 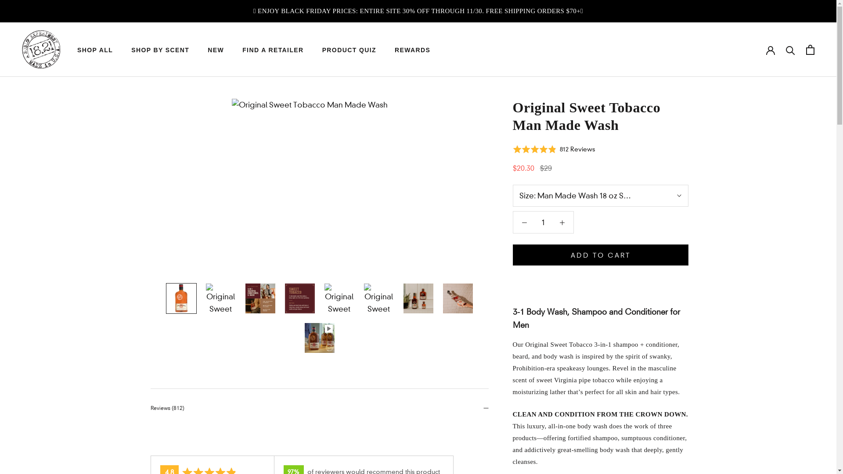 What do you see at coordinates (412, 50) in the screenshot?
I see `REWARDS
REWARDS` at bounding box center [412, 50].